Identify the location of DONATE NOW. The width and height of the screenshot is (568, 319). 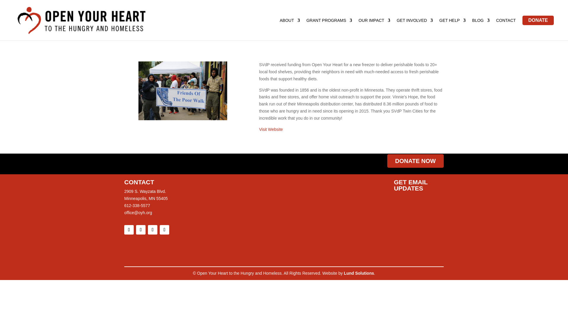
(415, 161).